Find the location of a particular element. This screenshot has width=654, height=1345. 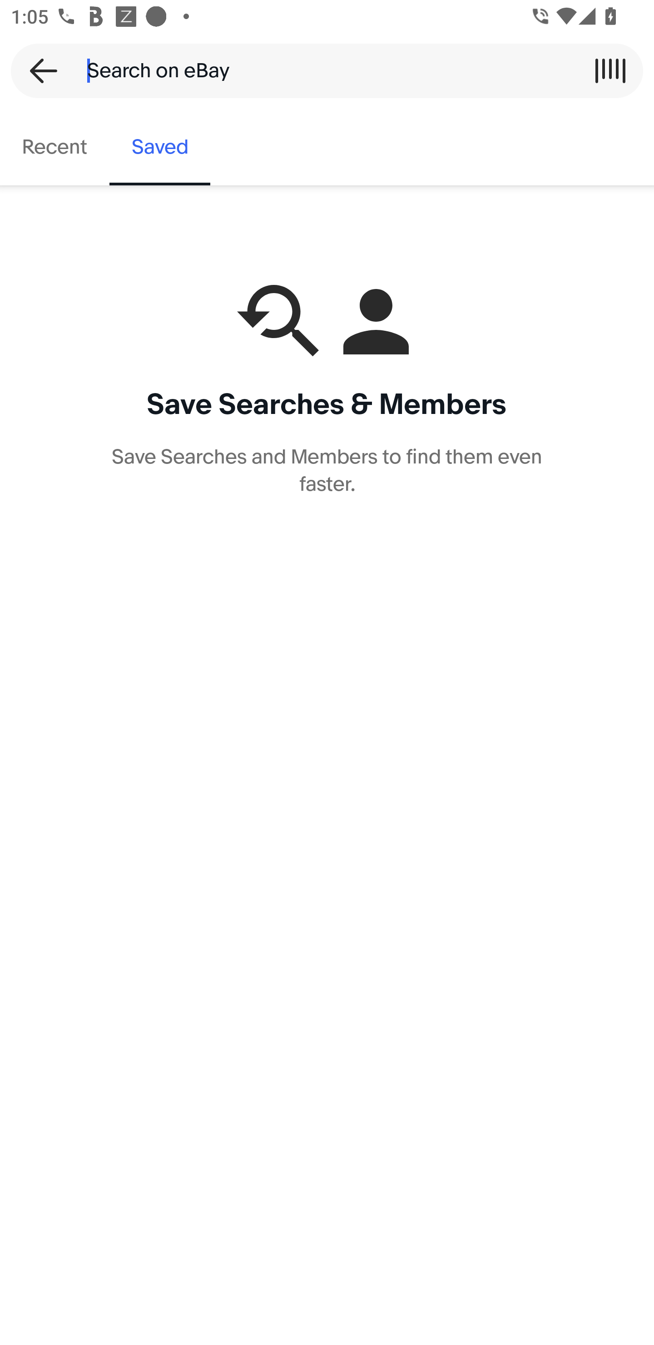

Scan a barcode is located at coordinates (610, 70).